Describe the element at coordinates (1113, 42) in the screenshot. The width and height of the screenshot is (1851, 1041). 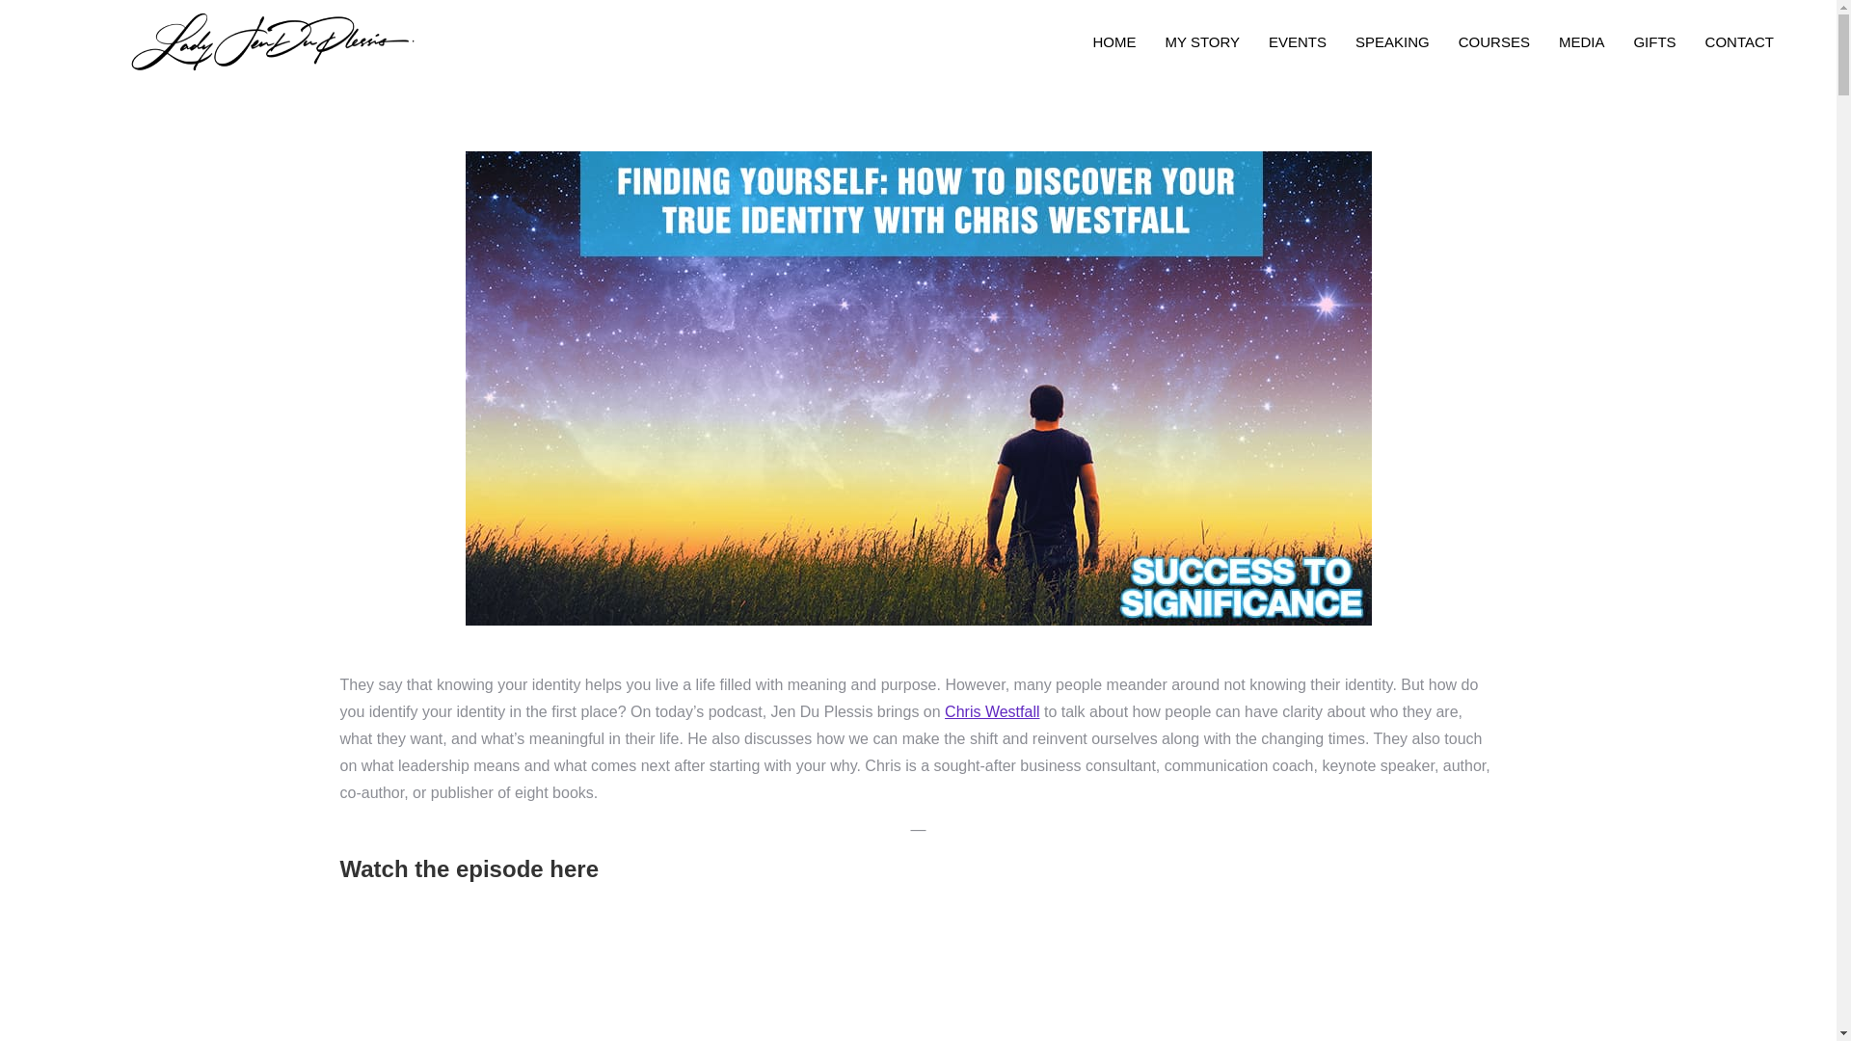
I see `HOME` at that location.